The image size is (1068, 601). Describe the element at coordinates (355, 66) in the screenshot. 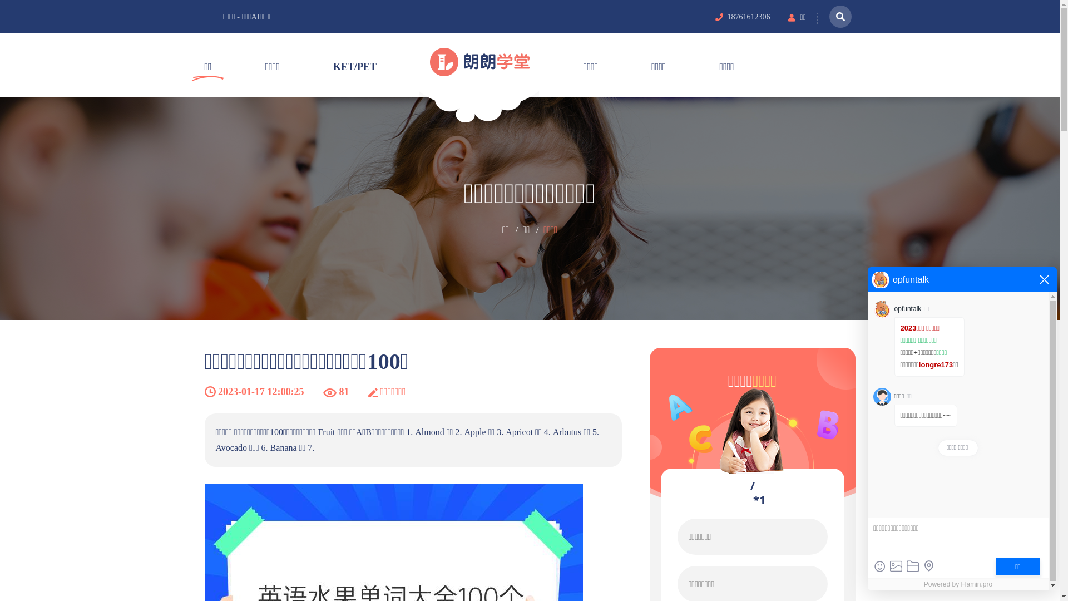

I see `KET/PET` at that location.